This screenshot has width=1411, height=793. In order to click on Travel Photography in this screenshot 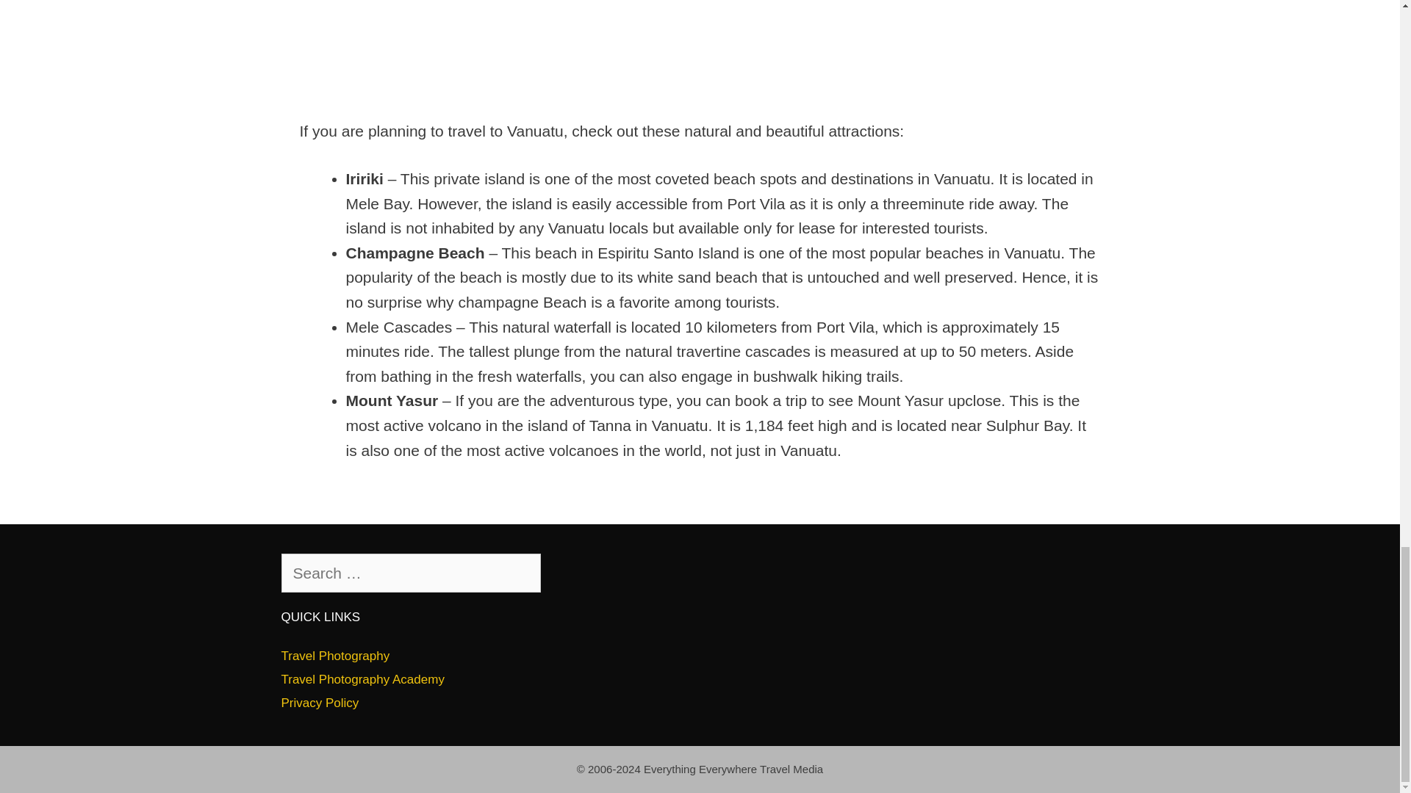, I will do `click(335, 656)`.